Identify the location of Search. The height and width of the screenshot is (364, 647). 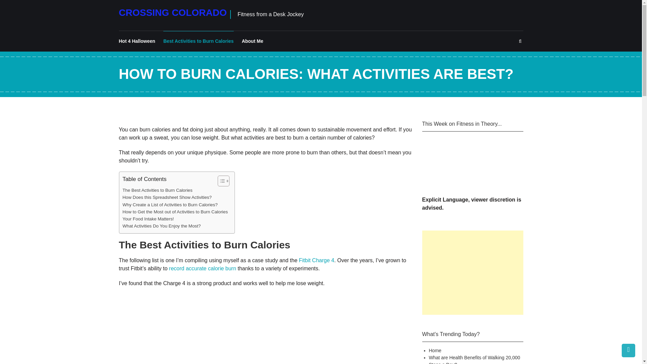
(367, 190).